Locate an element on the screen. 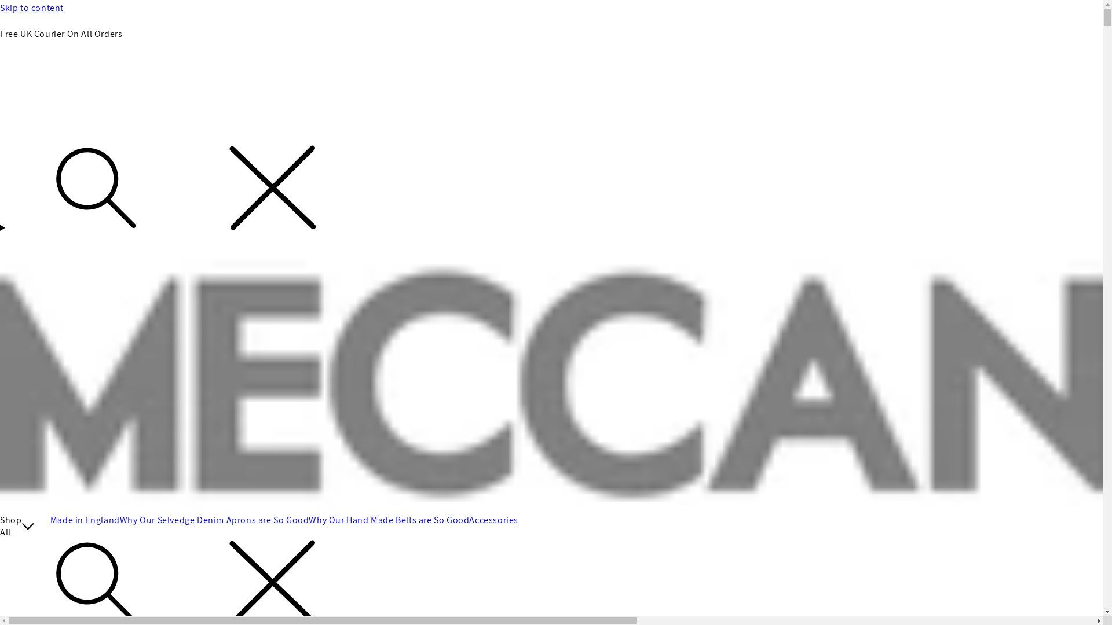 The width and height of the screenshot is (1112, 625). Skip to content is located at coordinates (551, 8).